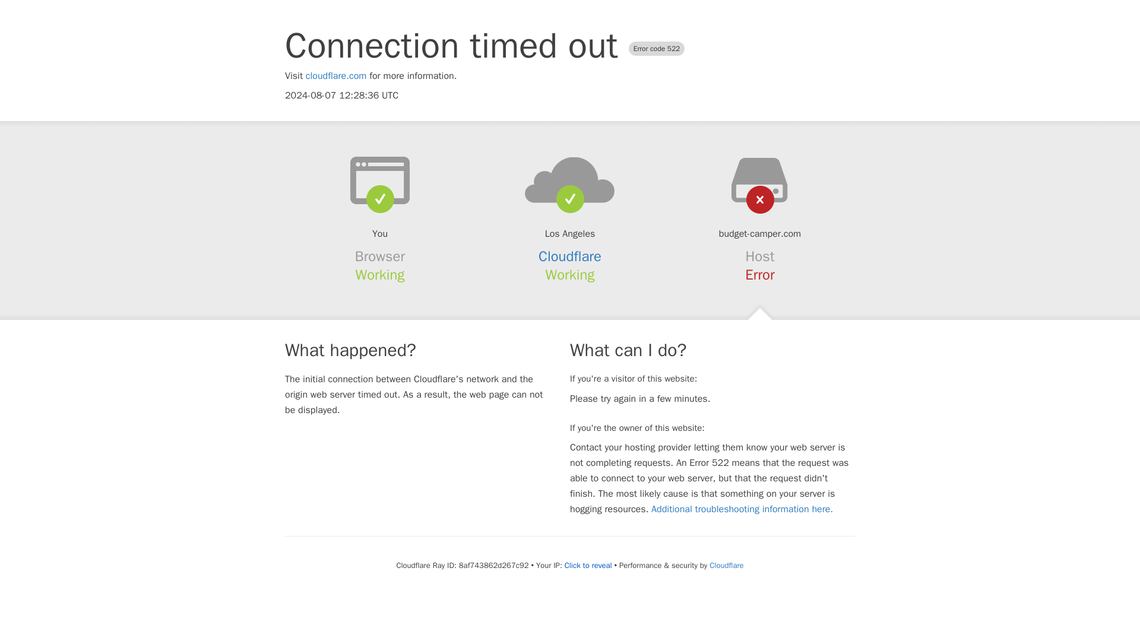 This screenshot has height=641, width=1140. I want to click on Cloudflare, so click(570, 256).